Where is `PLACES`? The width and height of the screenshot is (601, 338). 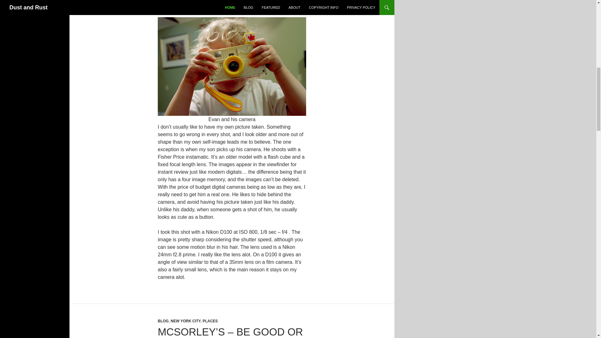 PLACES is located at coordinates (210, 321).